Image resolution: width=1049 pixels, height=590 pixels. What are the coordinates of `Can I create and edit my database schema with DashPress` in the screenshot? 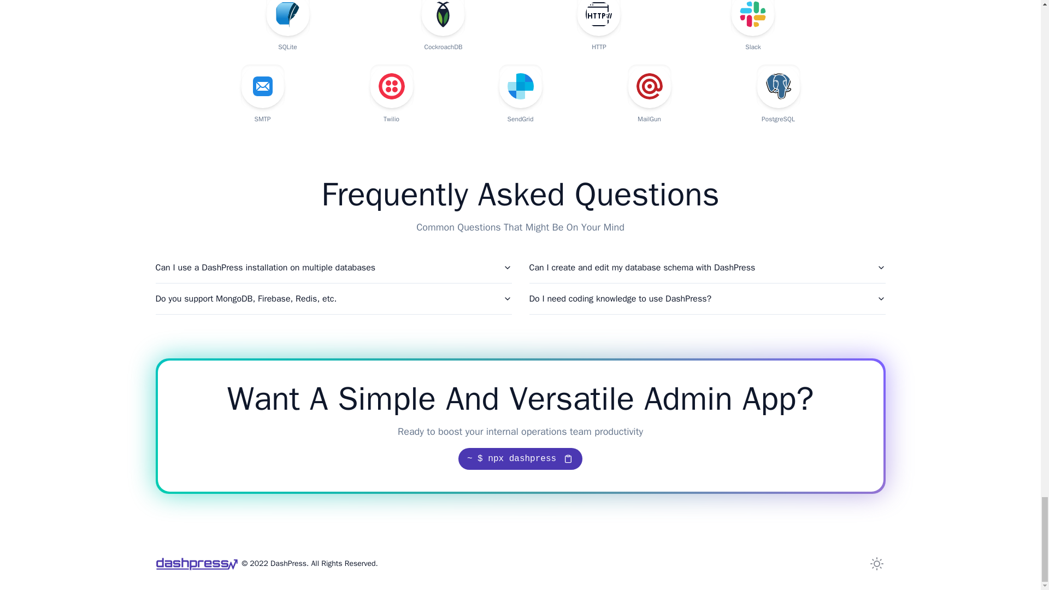 It's located at (707, 268).